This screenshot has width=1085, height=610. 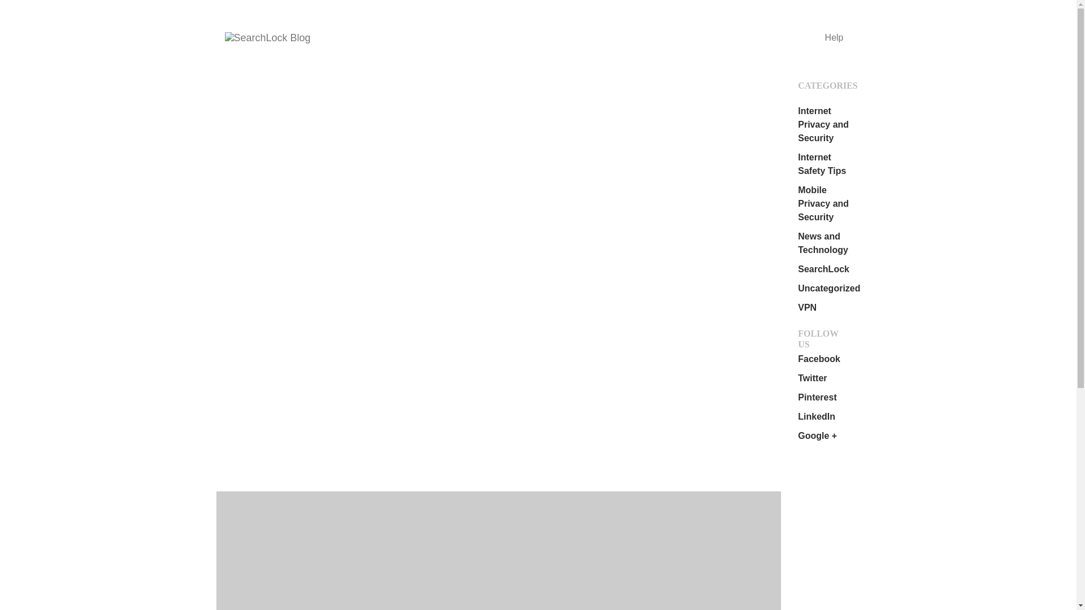 I want to click on Pinterest, so click(x=817, y=397).